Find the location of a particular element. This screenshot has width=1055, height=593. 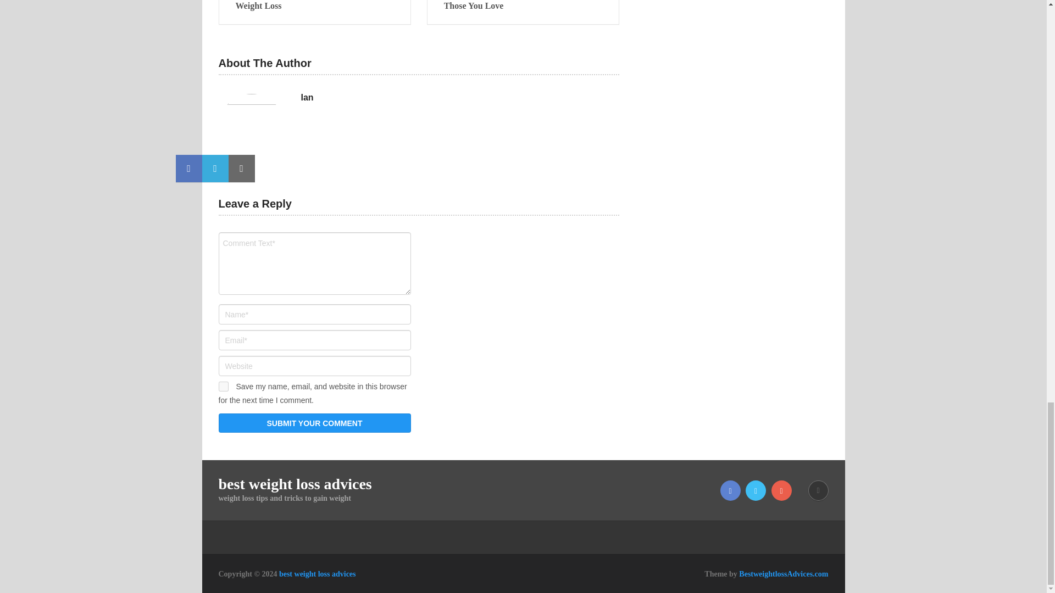

best weight loss advices is located at coordinates (318, 574).